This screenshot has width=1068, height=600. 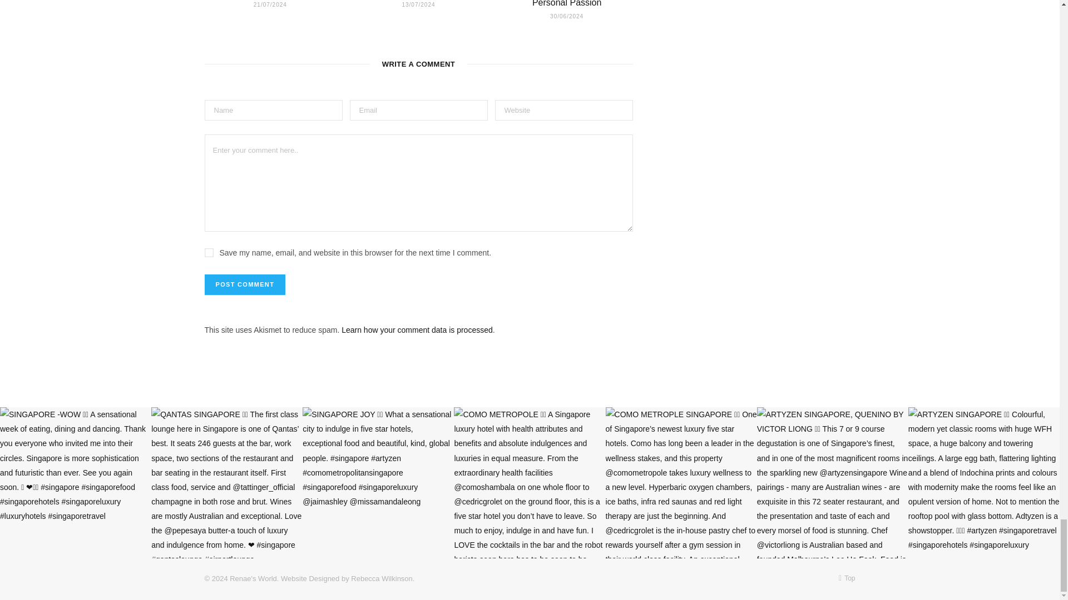 I want to click on yes, so click(x=209, y=253).